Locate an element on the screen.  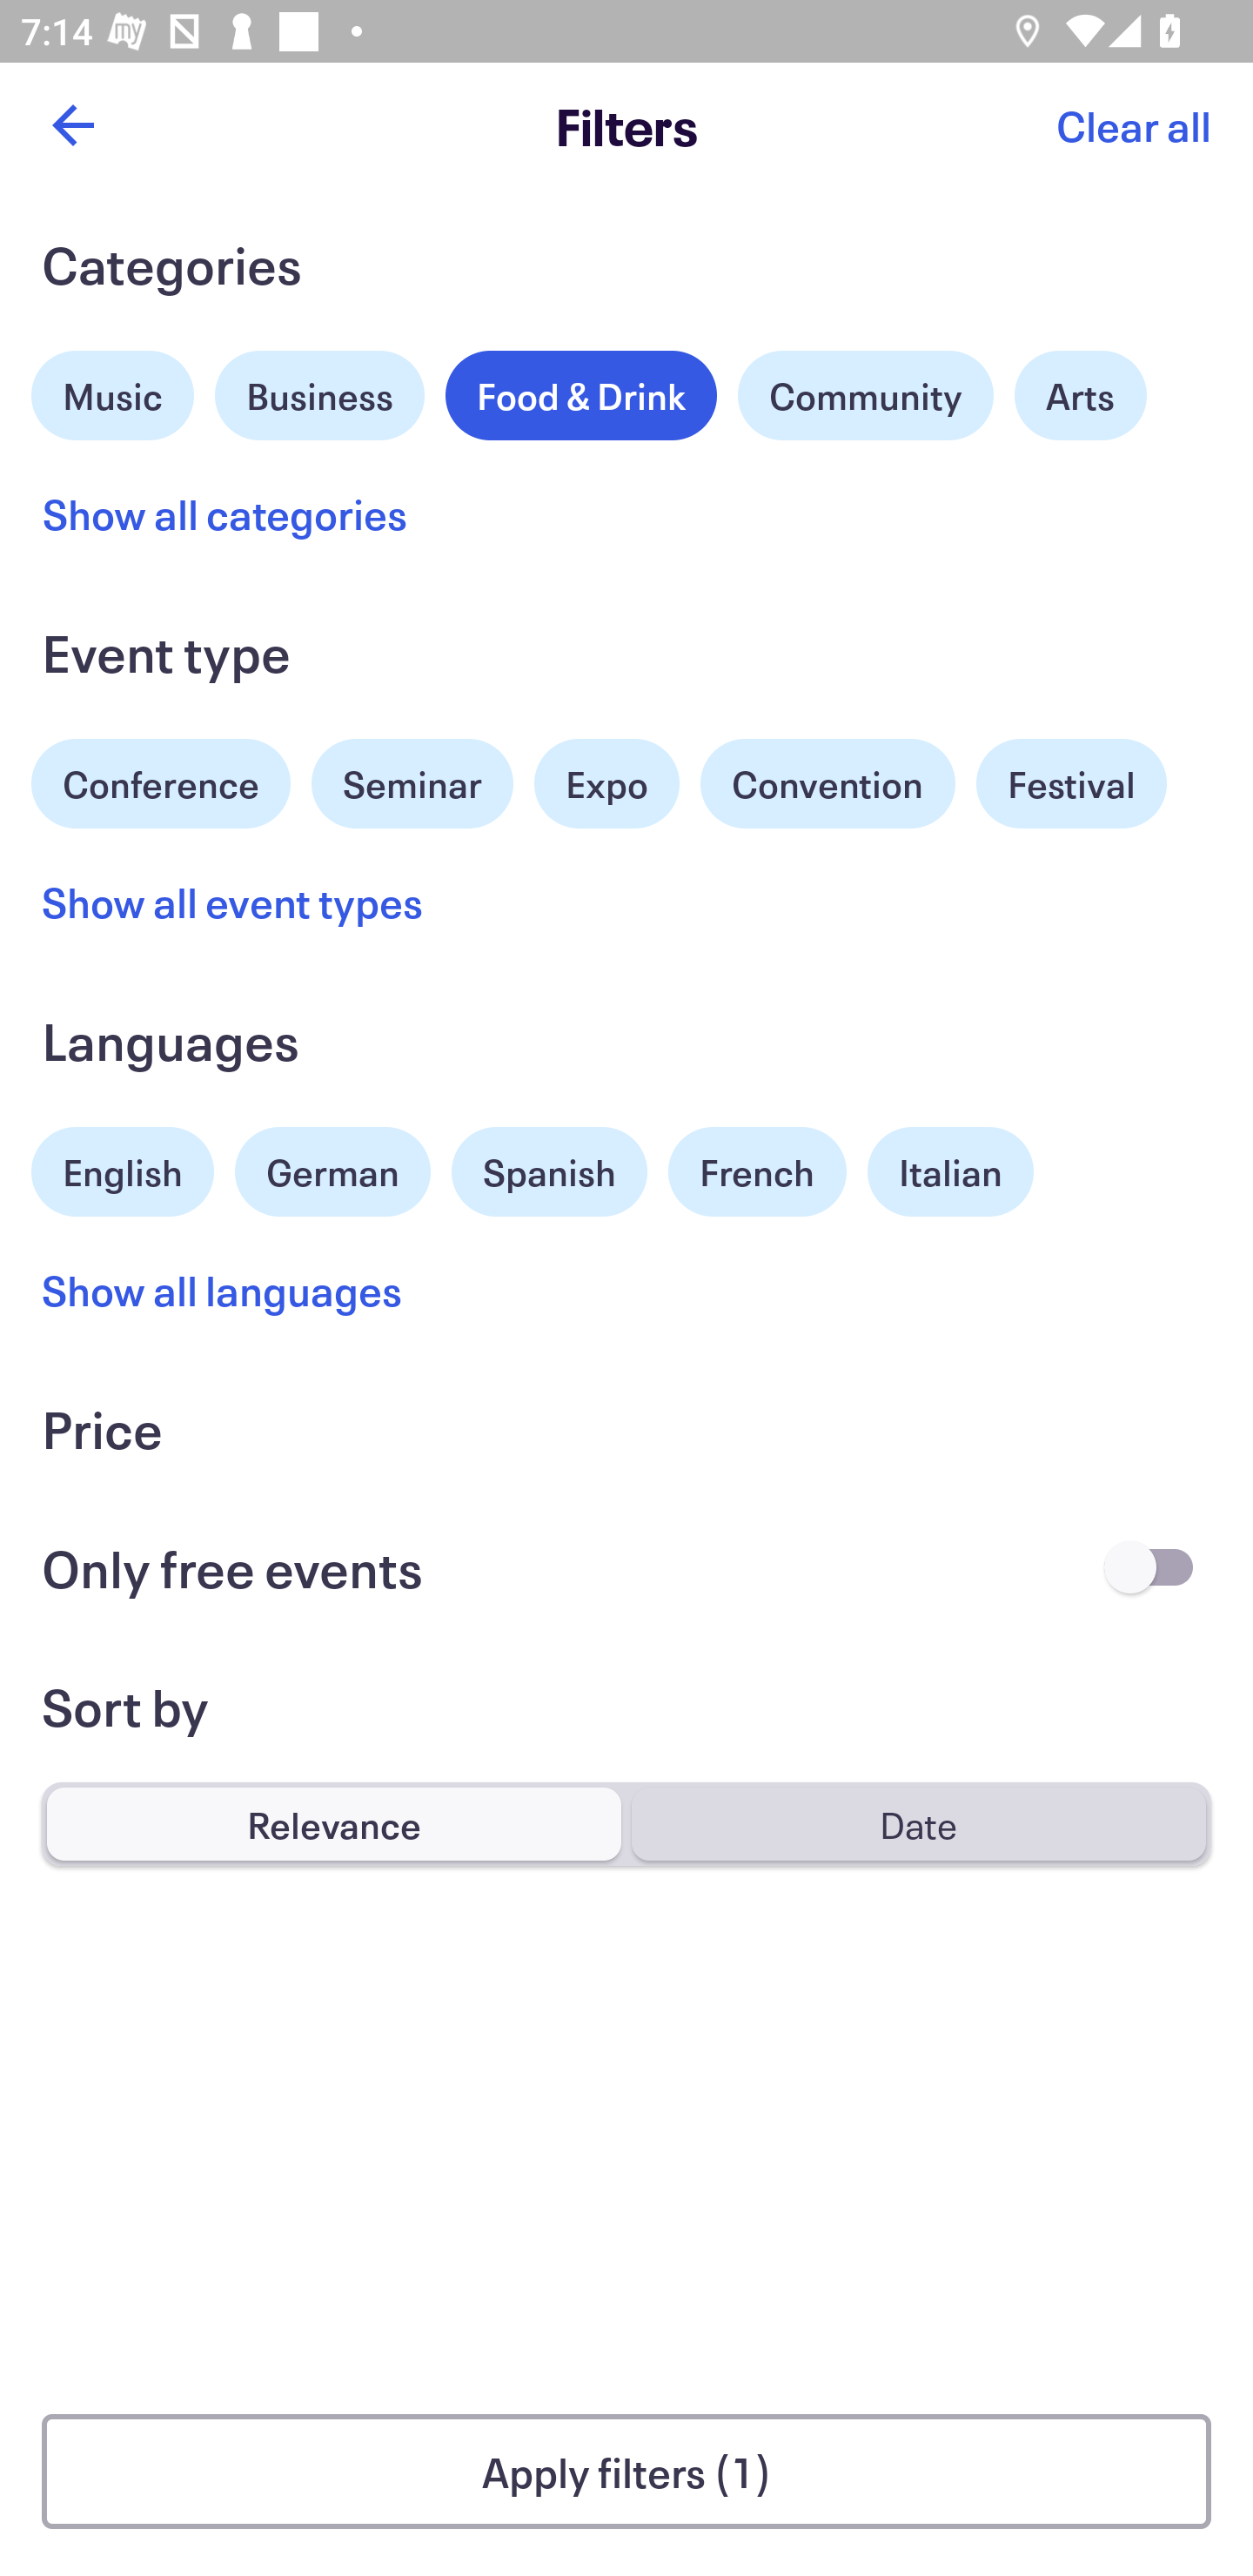
Show all categories is located at coordinates (224, 513).